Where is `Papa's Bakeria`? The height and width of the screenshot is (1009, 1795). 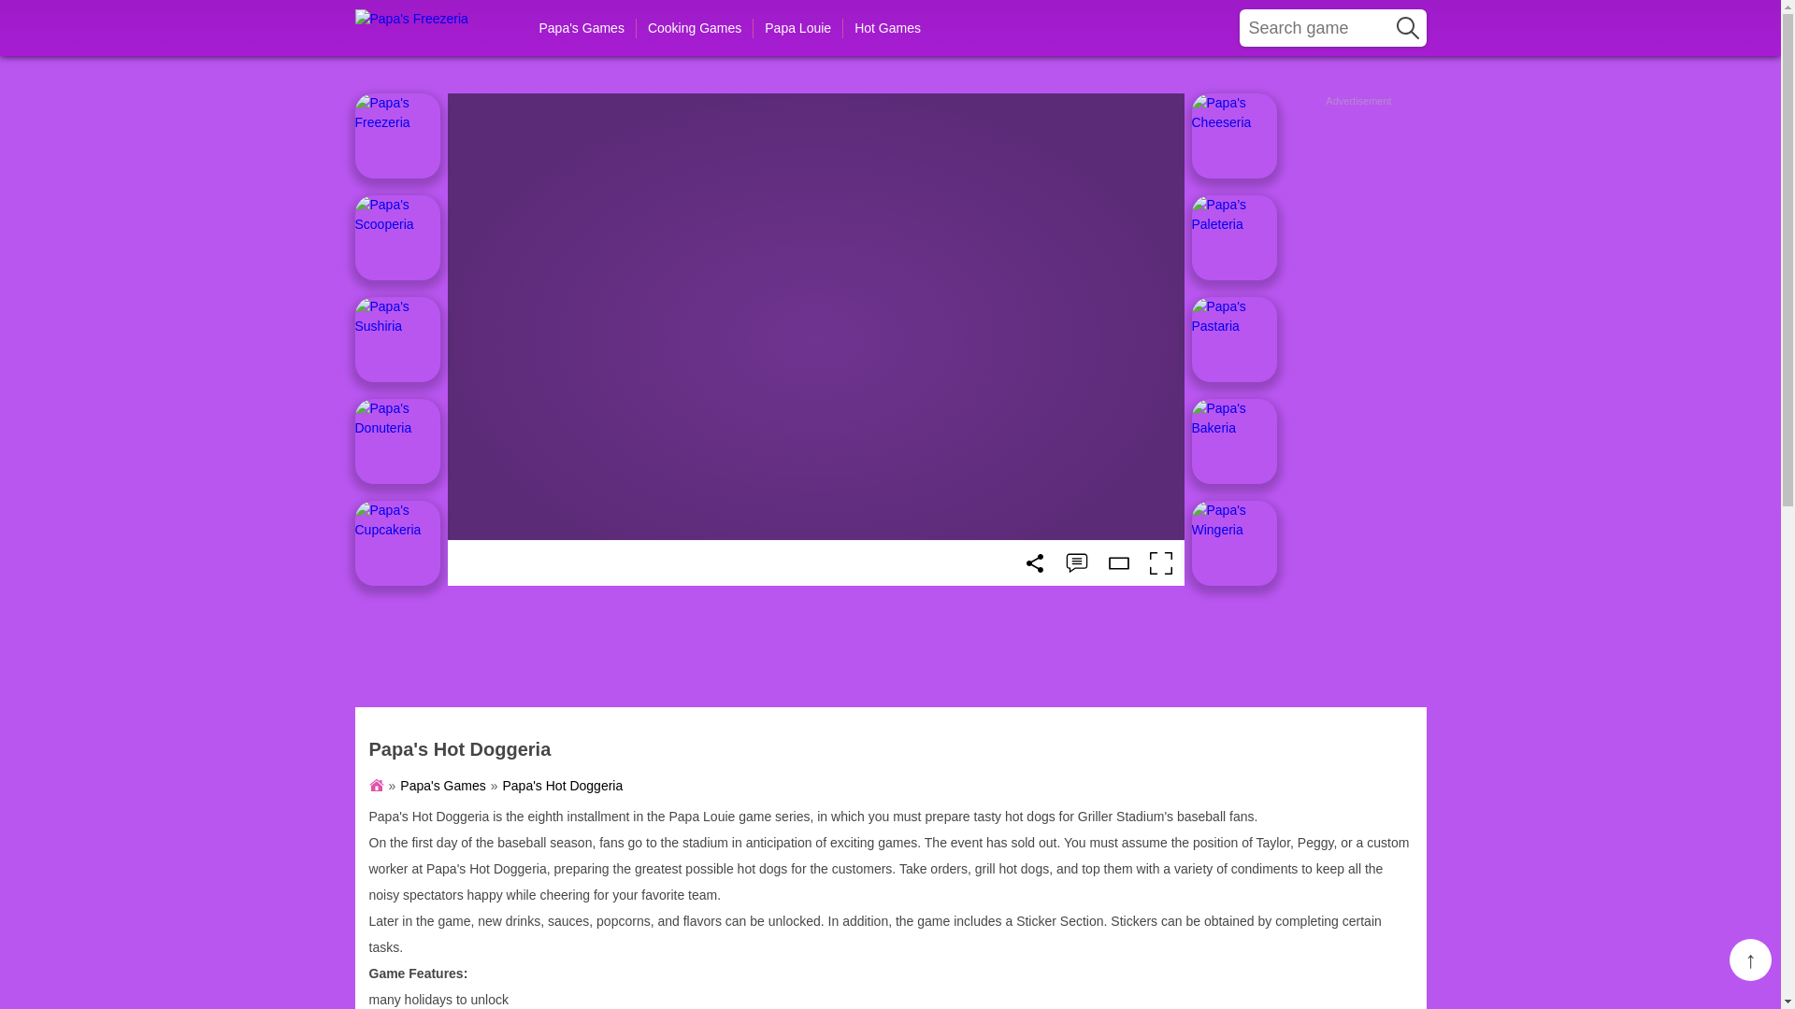
Papa's Bakeria is located at coordinates (1234, 441).